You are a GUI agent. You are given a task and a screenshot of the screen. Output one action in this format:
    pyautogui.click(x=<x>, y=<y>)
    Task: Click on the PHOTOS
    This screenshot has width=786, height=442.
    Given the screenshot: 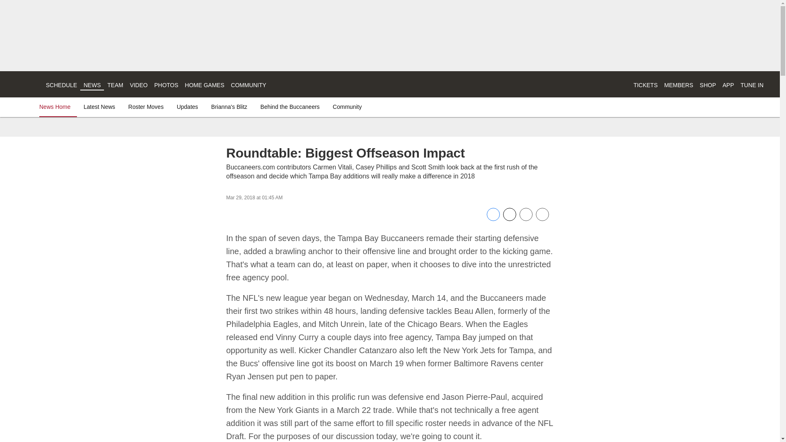 What is the action you would take?
    pyautogui.click(x=166, y=85)
    